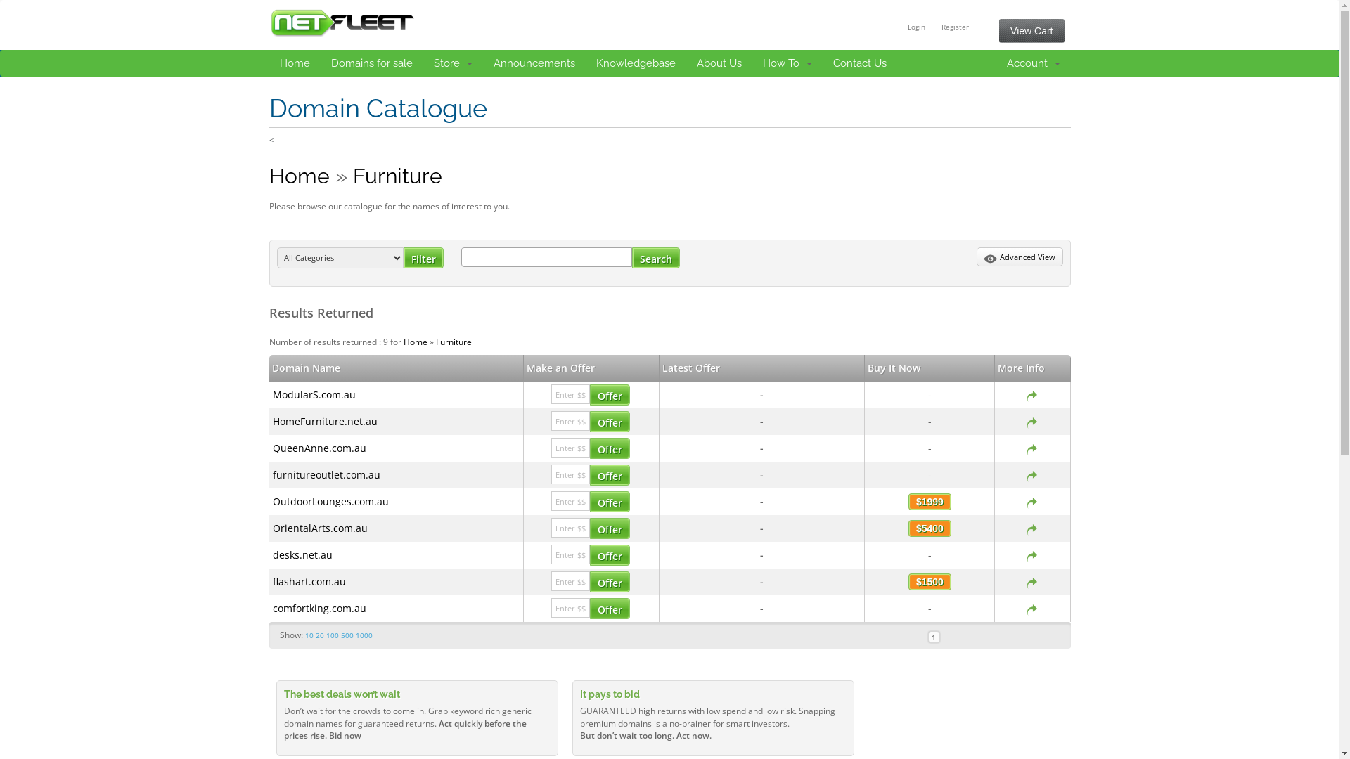 This screenshot has height=759, width=1350. What do you see at coordinates (1020, 257) in the screenshot?
I see `Advanced View` at bounding box center [1020, 257].